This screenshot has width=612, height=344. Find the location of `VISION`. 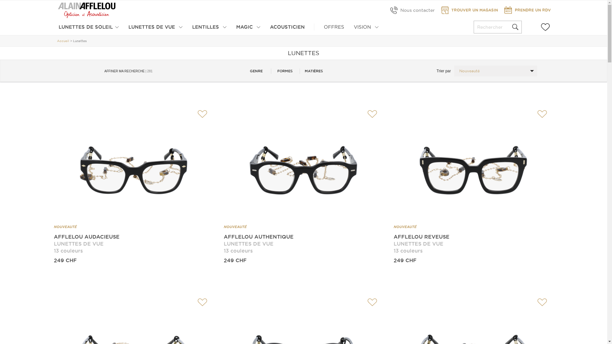

VISION is located at coordinates (366, 27).